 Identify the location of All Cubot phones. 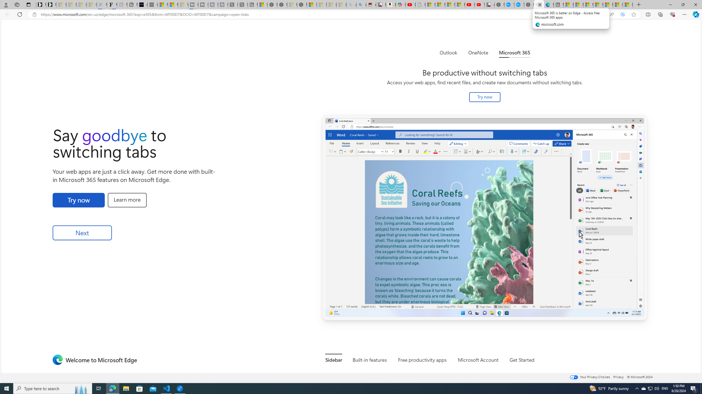
(489, 5).